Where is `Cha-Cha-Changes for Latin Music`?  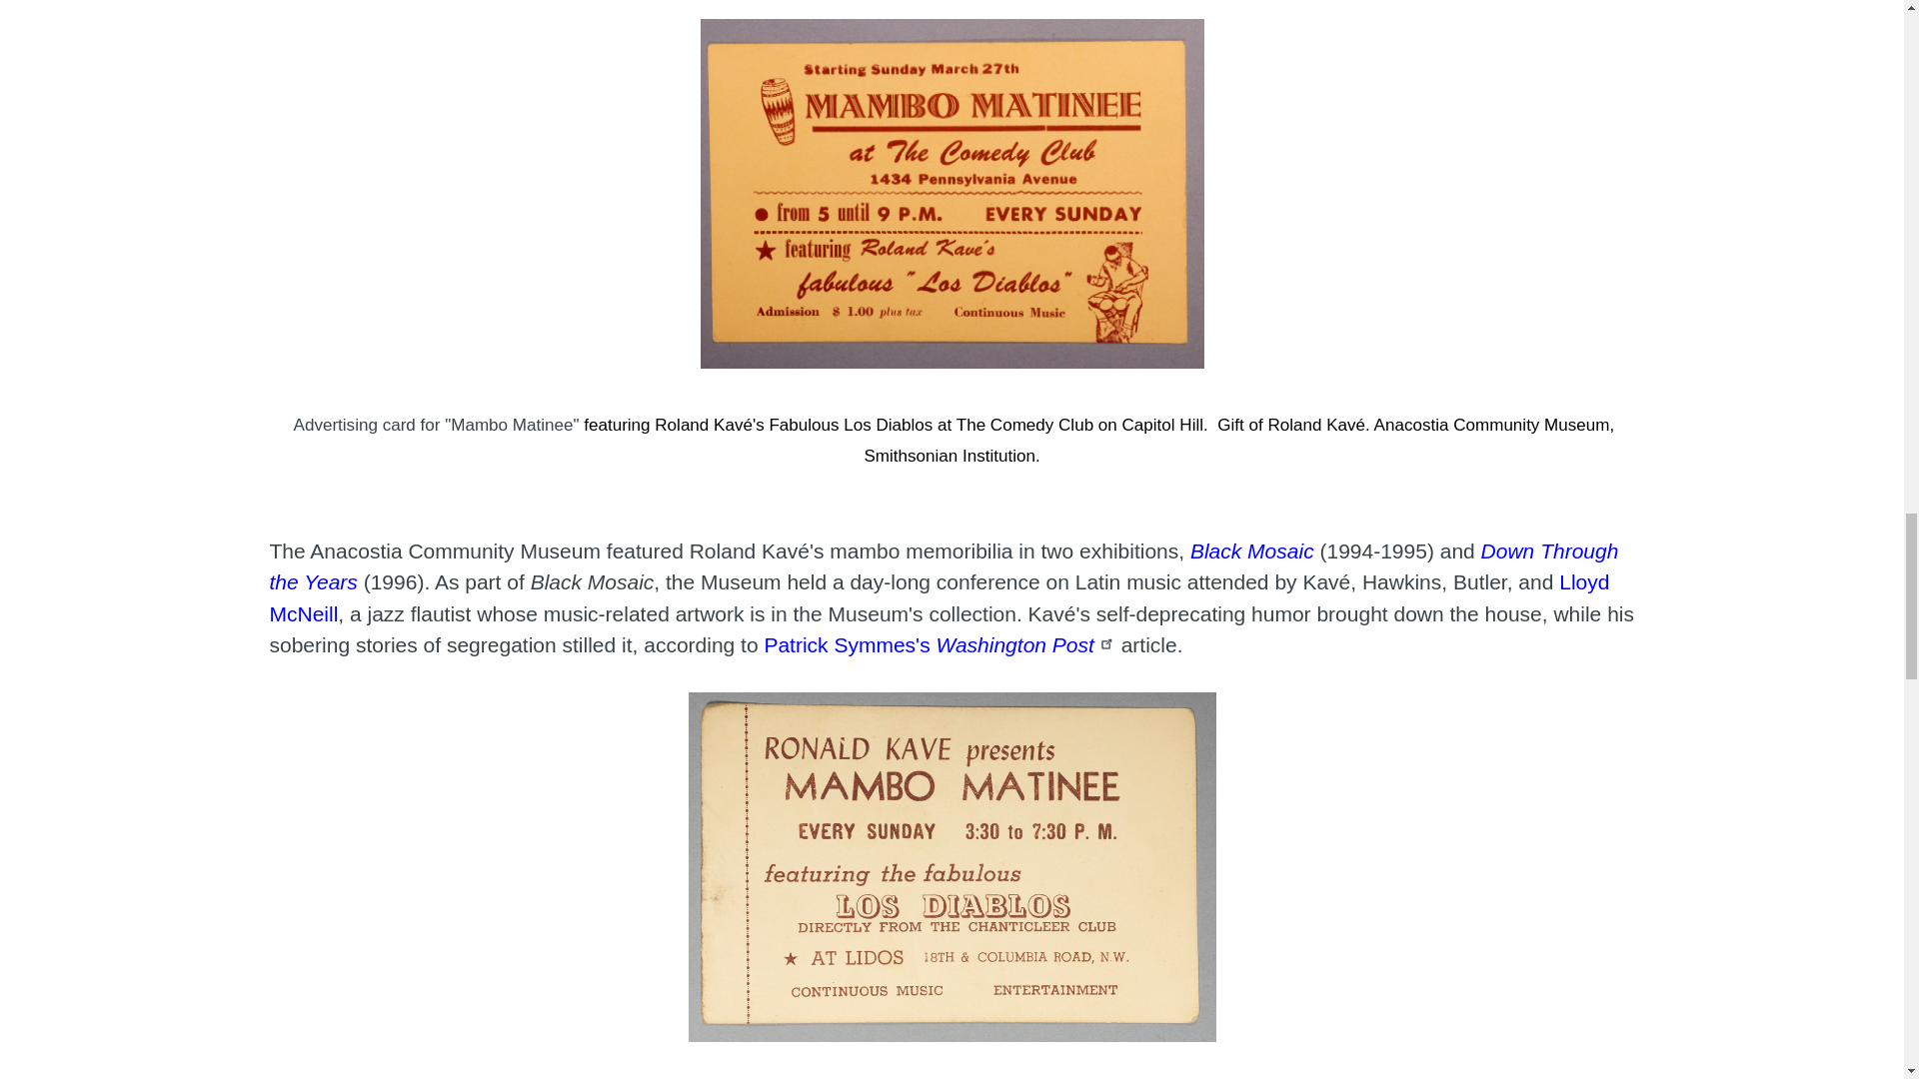
Cha-Cha-Changes for Latin Music is located at coordinates (940, 644).